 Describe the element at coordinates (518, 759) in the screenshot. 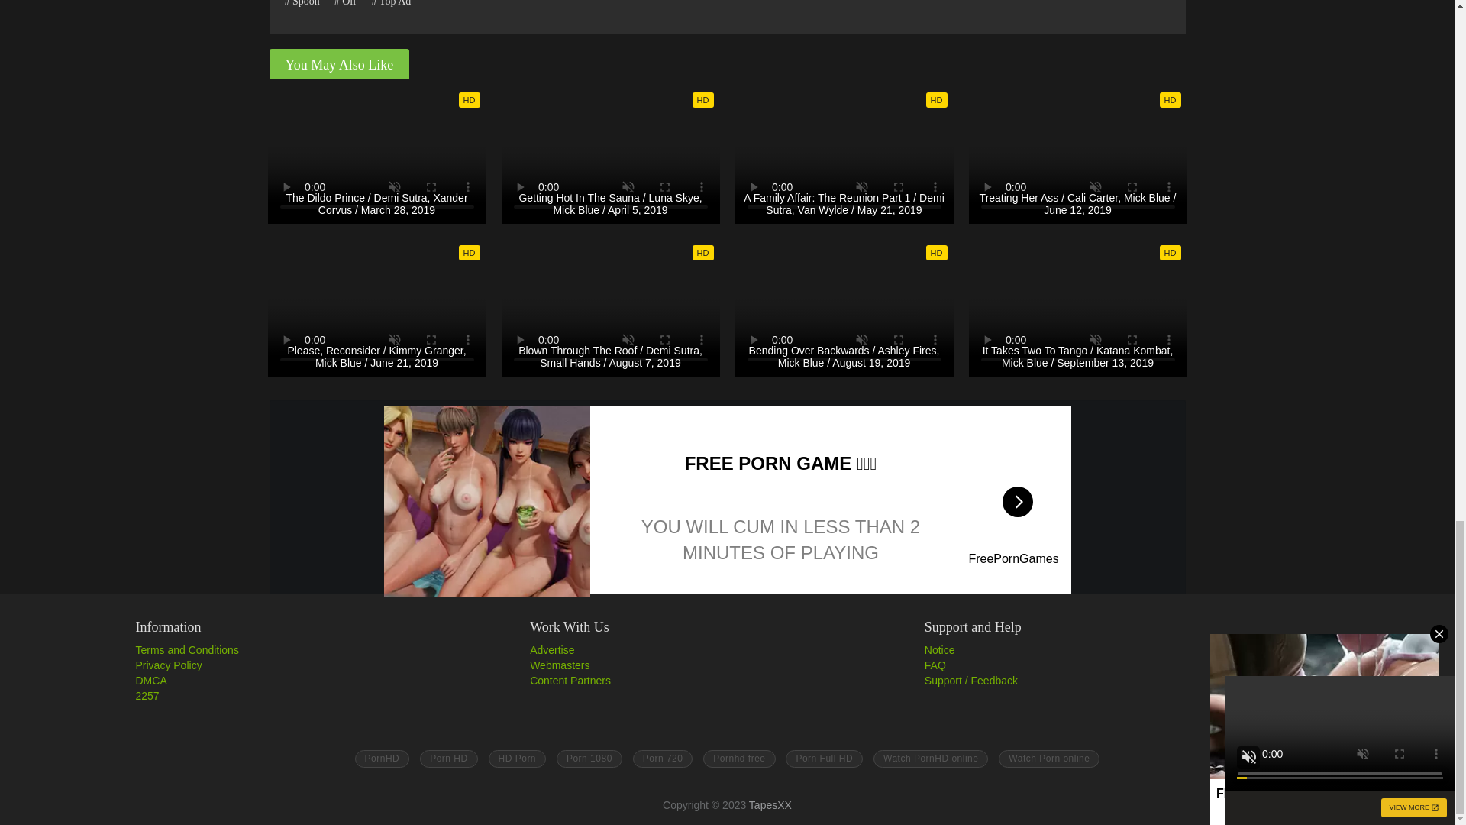

I see `HD Porn` at that location.